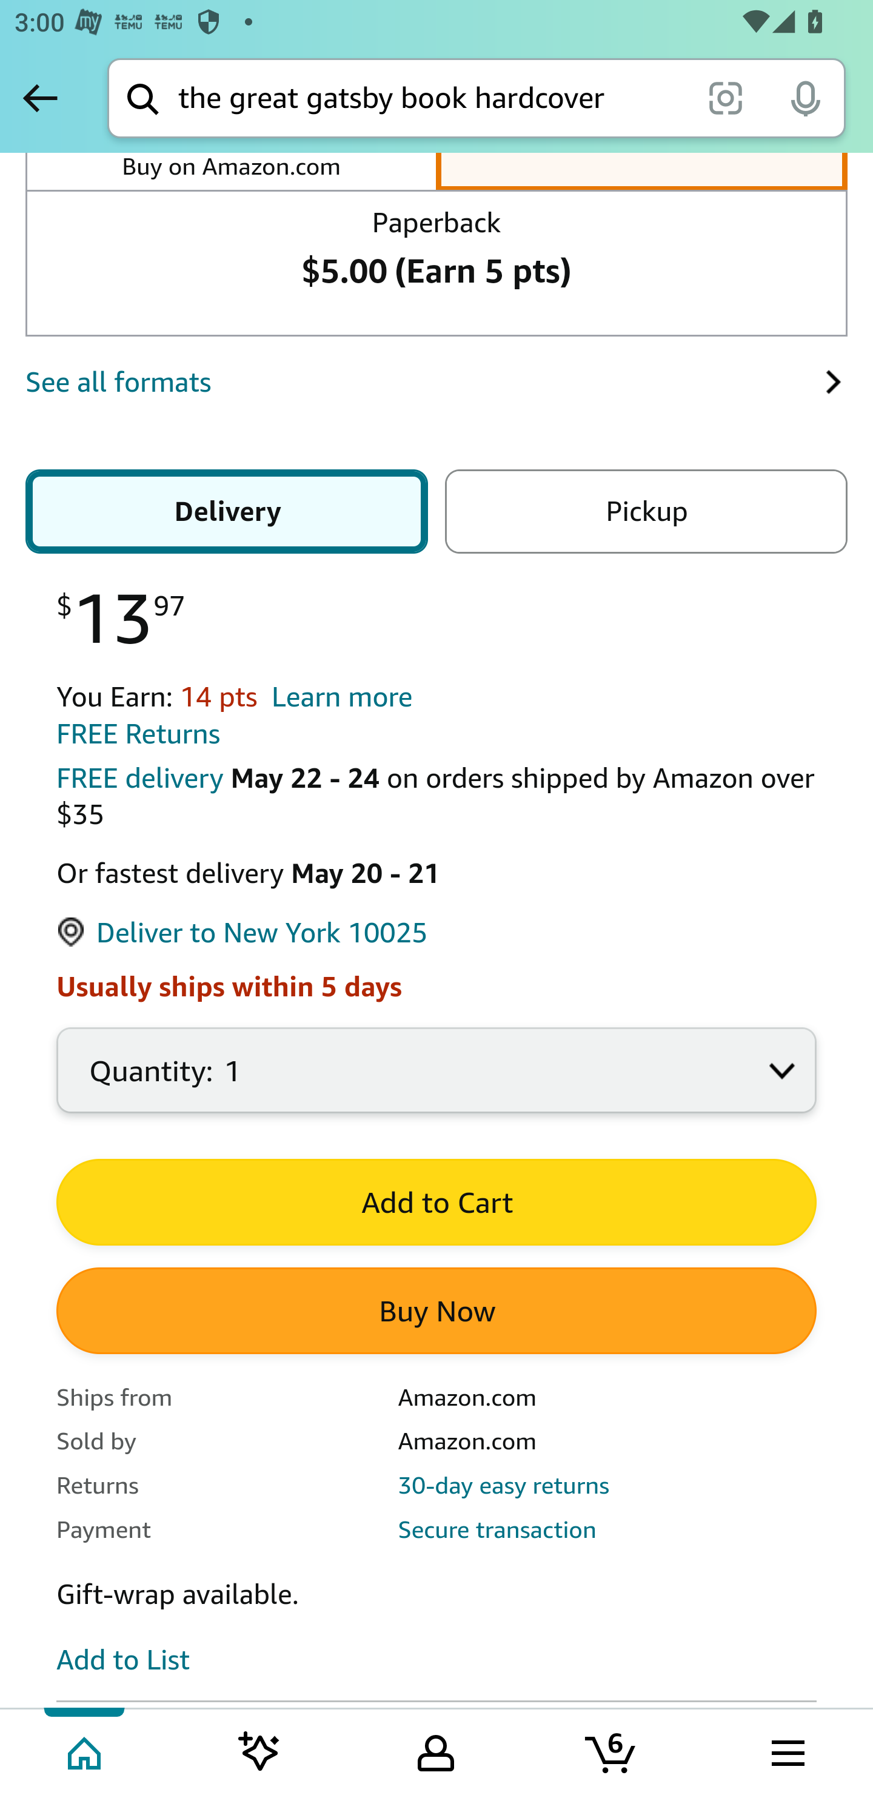 This screenshot has width=873, height=1795. Describe the element at coordinates (725, 97) in the screenshot. I see `scan it` at that location.